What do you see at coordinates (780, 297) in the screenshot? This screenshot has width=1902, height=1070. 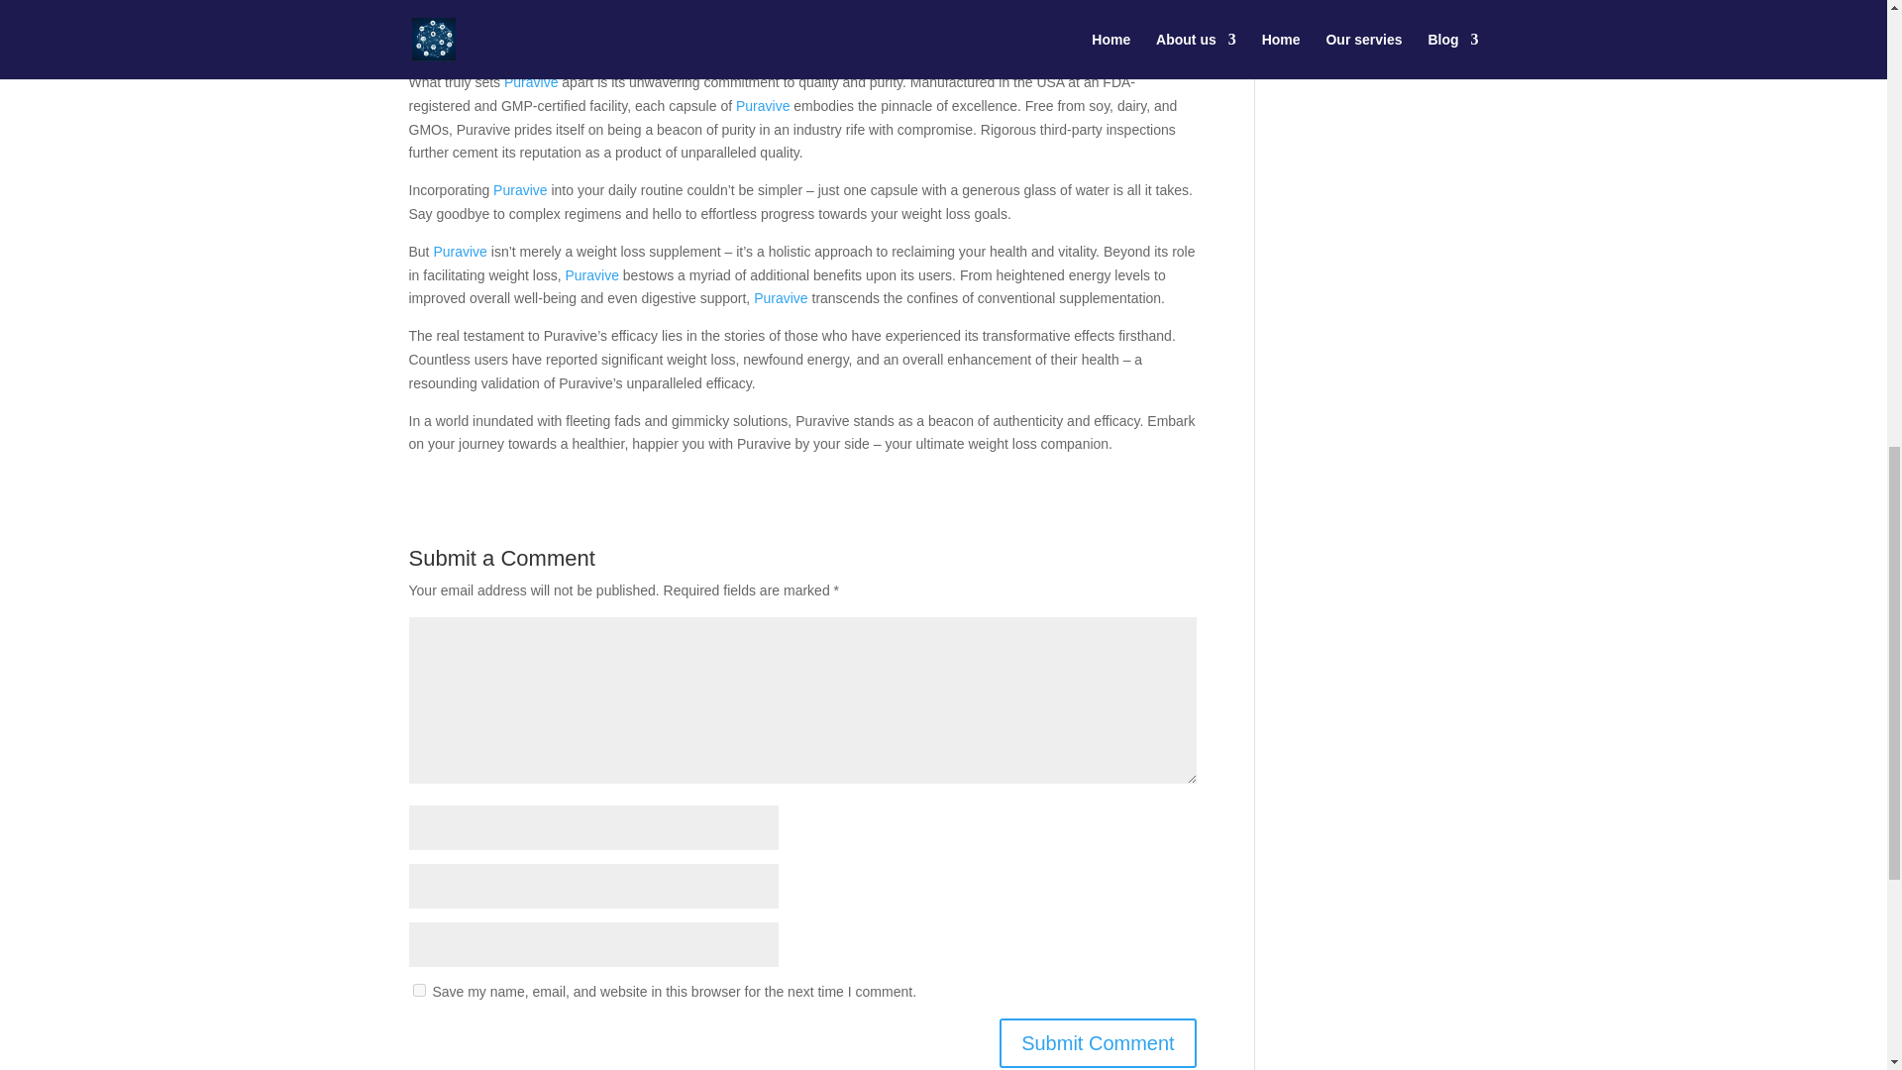 I see `Puravive` at bounding box center [780, 297].